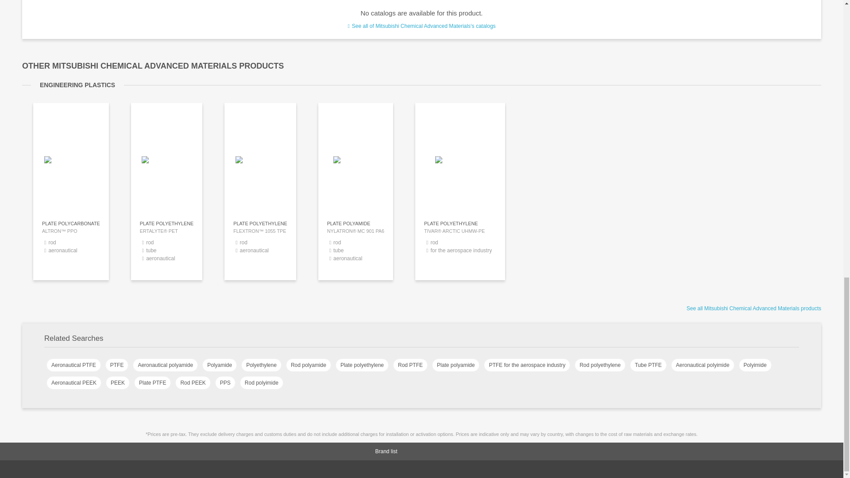  What do you see at coordinates (410, 365) in the screenshot?
I see `Rod PTFE` at bounding box center [410, 365].